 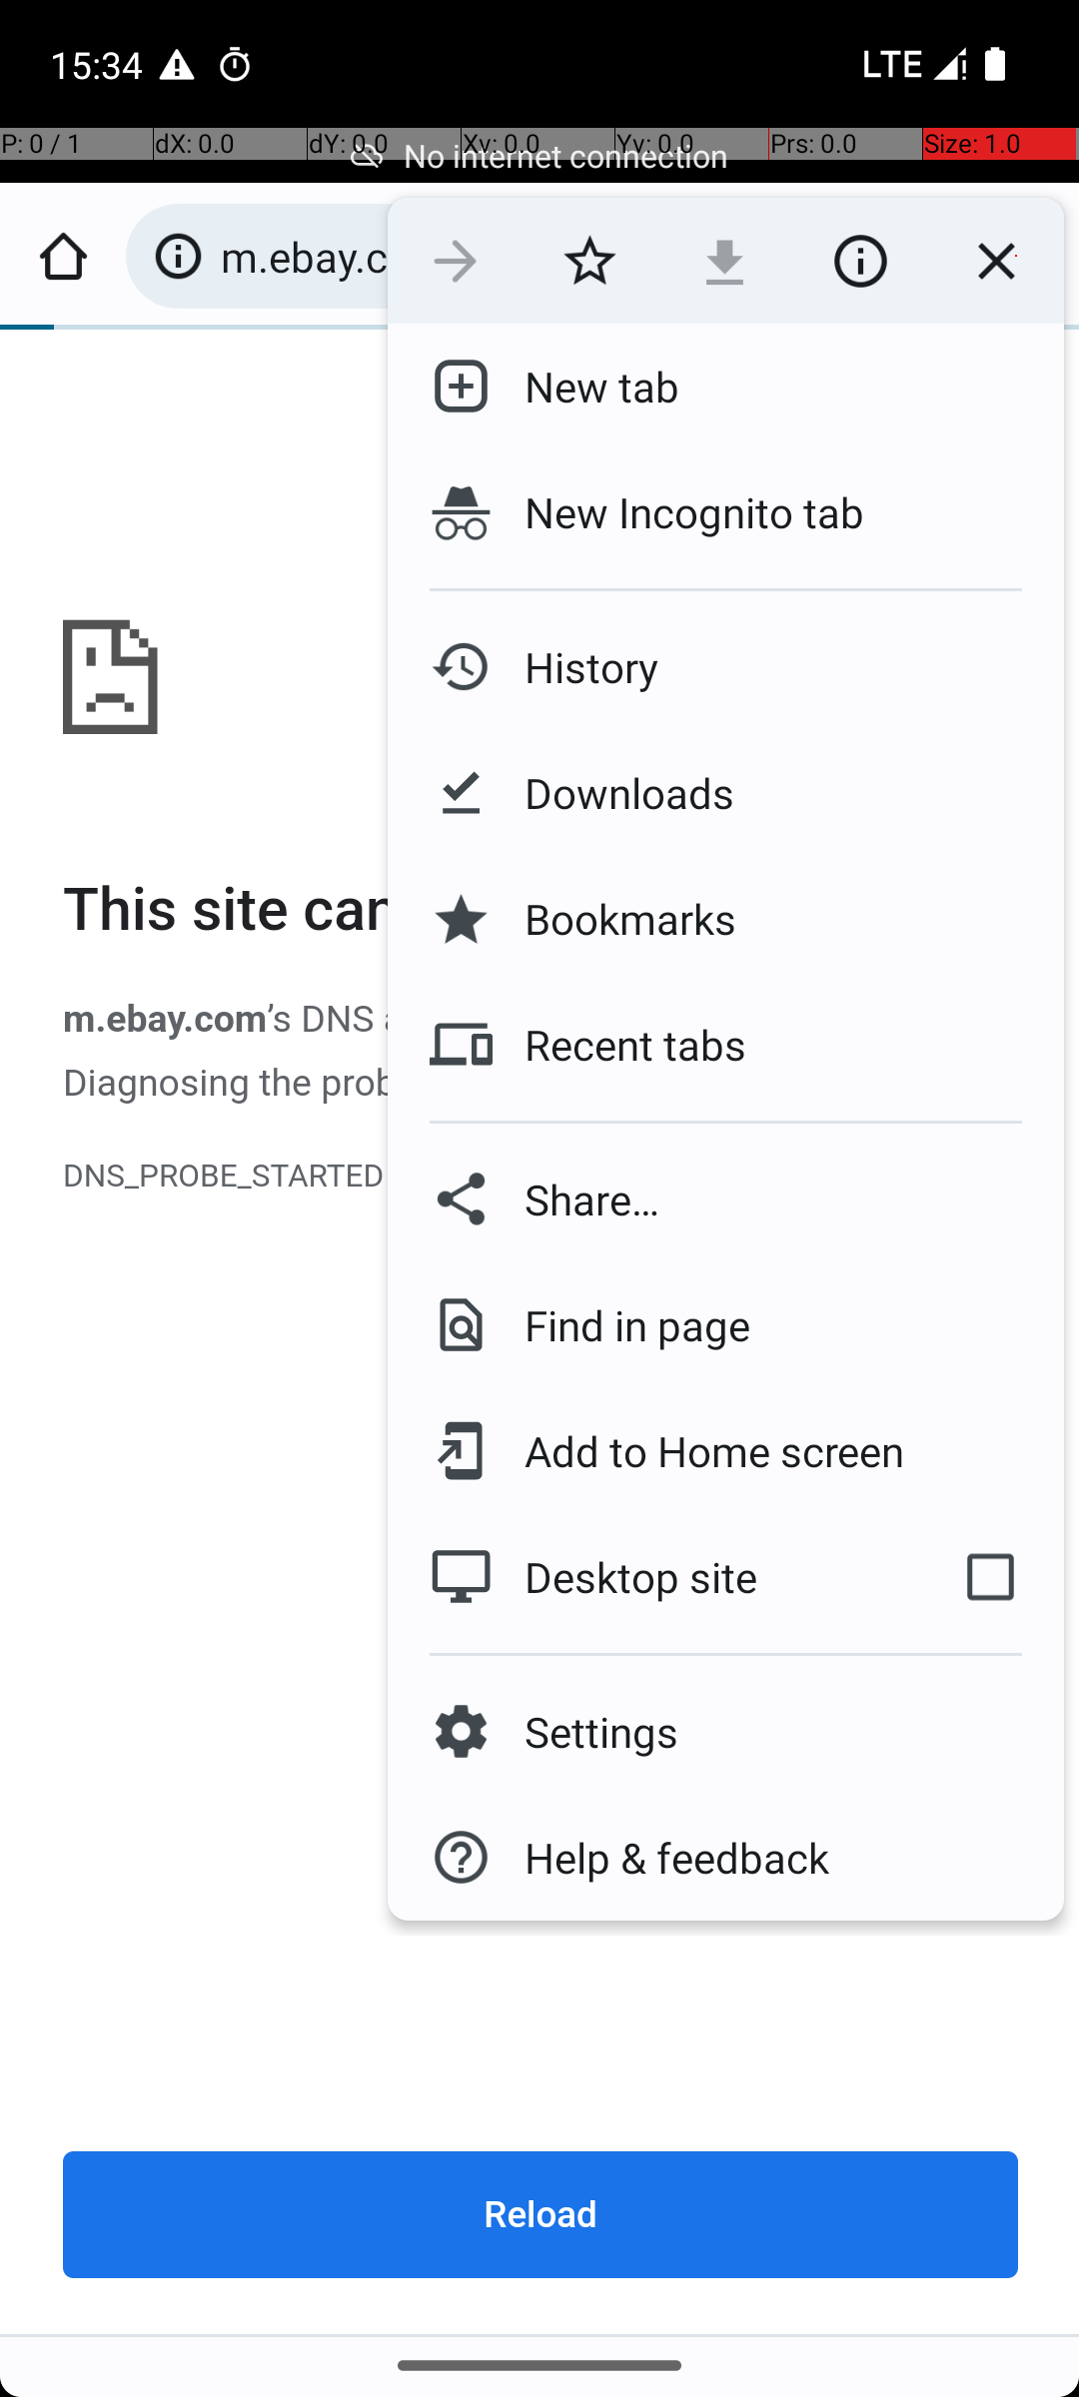 What do you see at coordinates (585, 387) in the screenshot?
I see `New tab` at bounding box center [585, 387].